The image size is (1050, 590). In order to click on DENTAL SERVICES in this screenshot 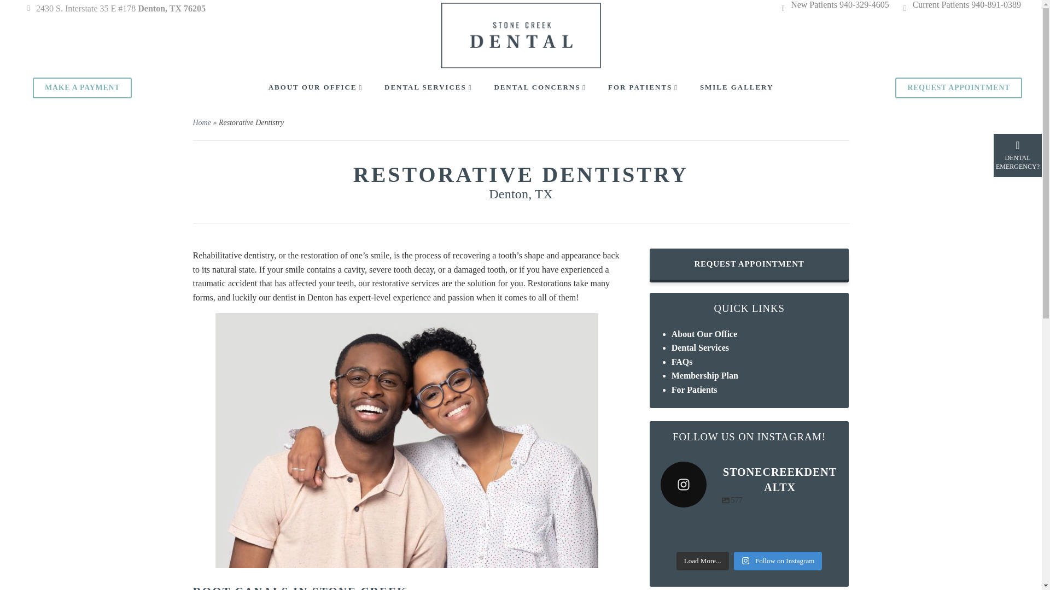, I will do `click(428, 87)`.